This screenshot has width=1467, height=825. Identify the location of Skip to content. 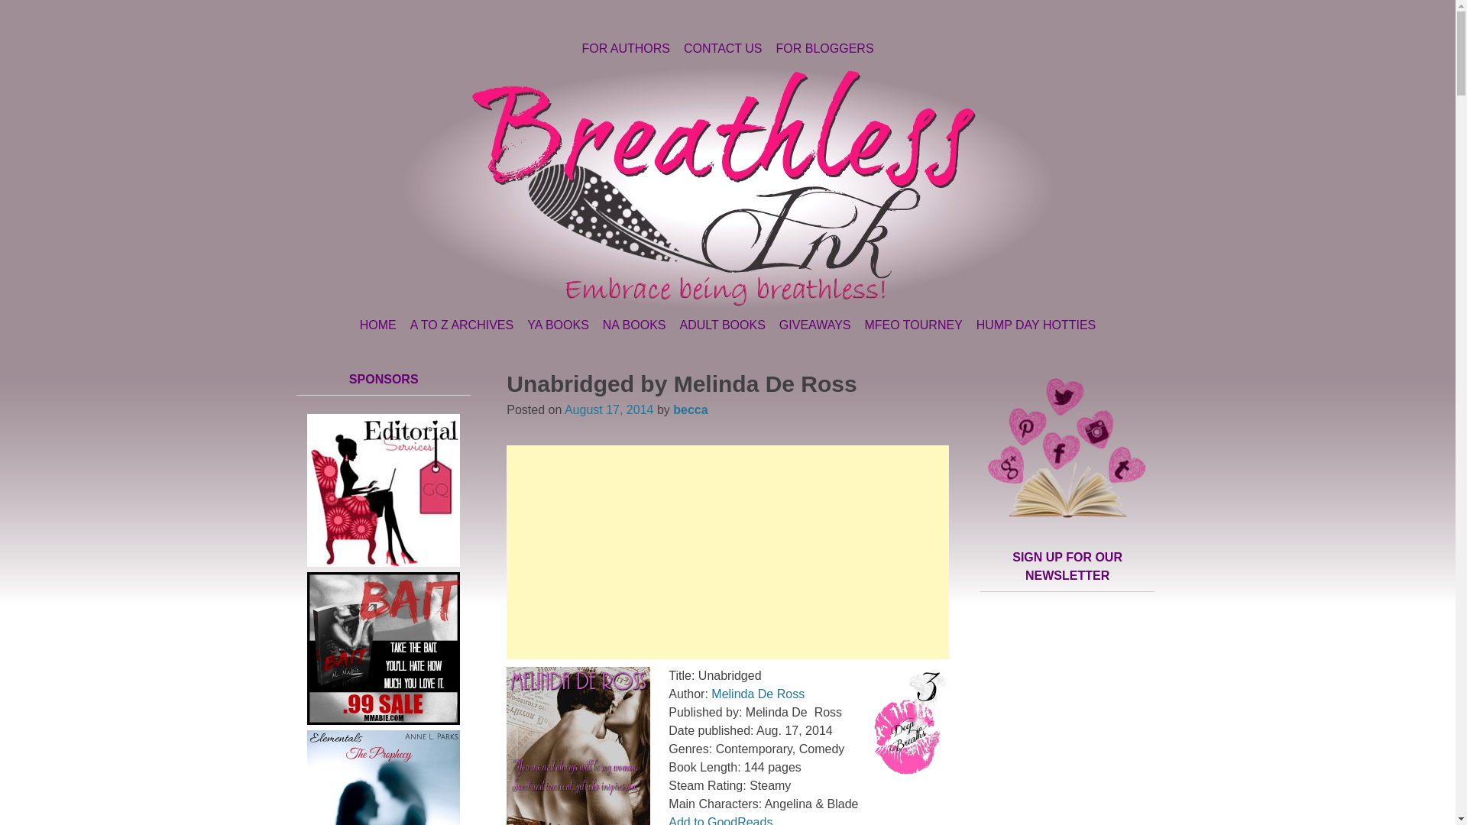
(353, 325).